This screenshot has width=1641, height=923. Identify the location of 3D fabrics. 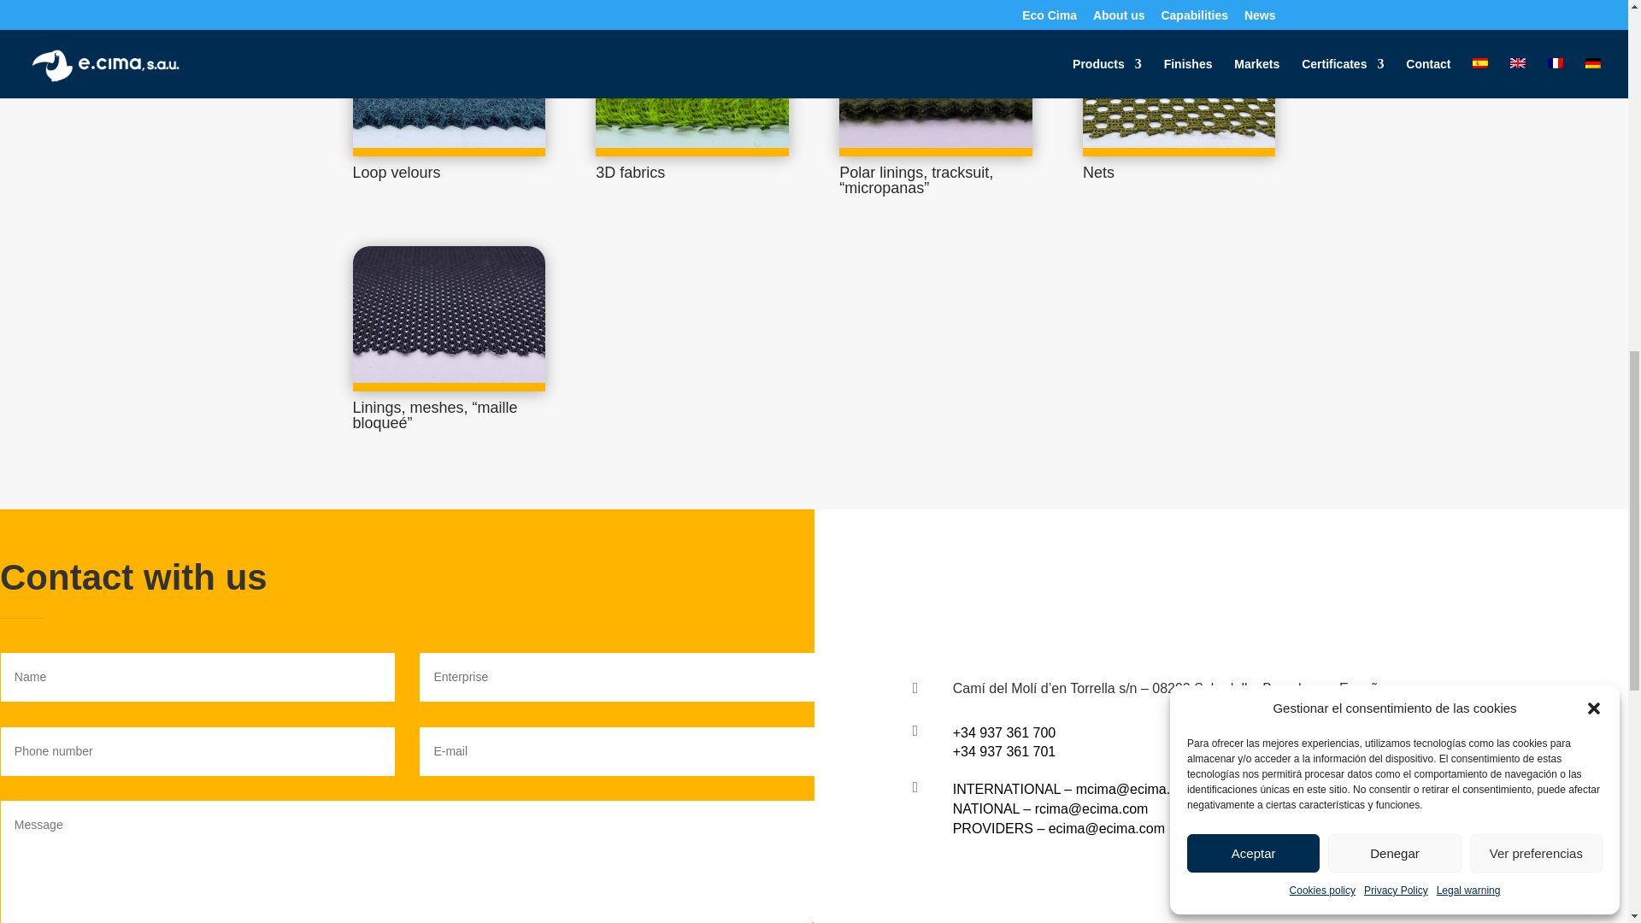
(691, 83).